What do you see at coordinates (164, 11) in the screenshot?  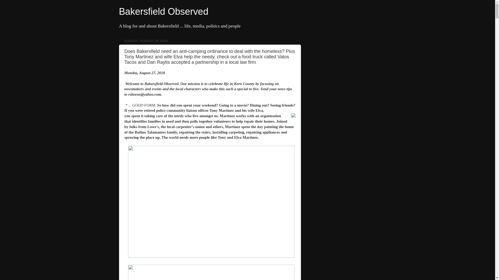 I see `Bakersfield Observed` at bounding box center [164, 11].